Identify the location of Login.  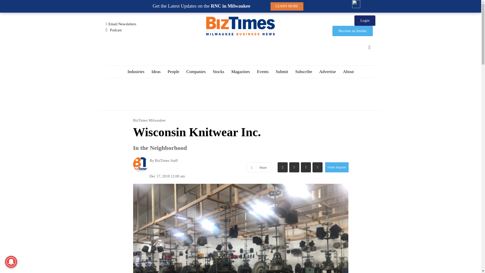
(365, 20).